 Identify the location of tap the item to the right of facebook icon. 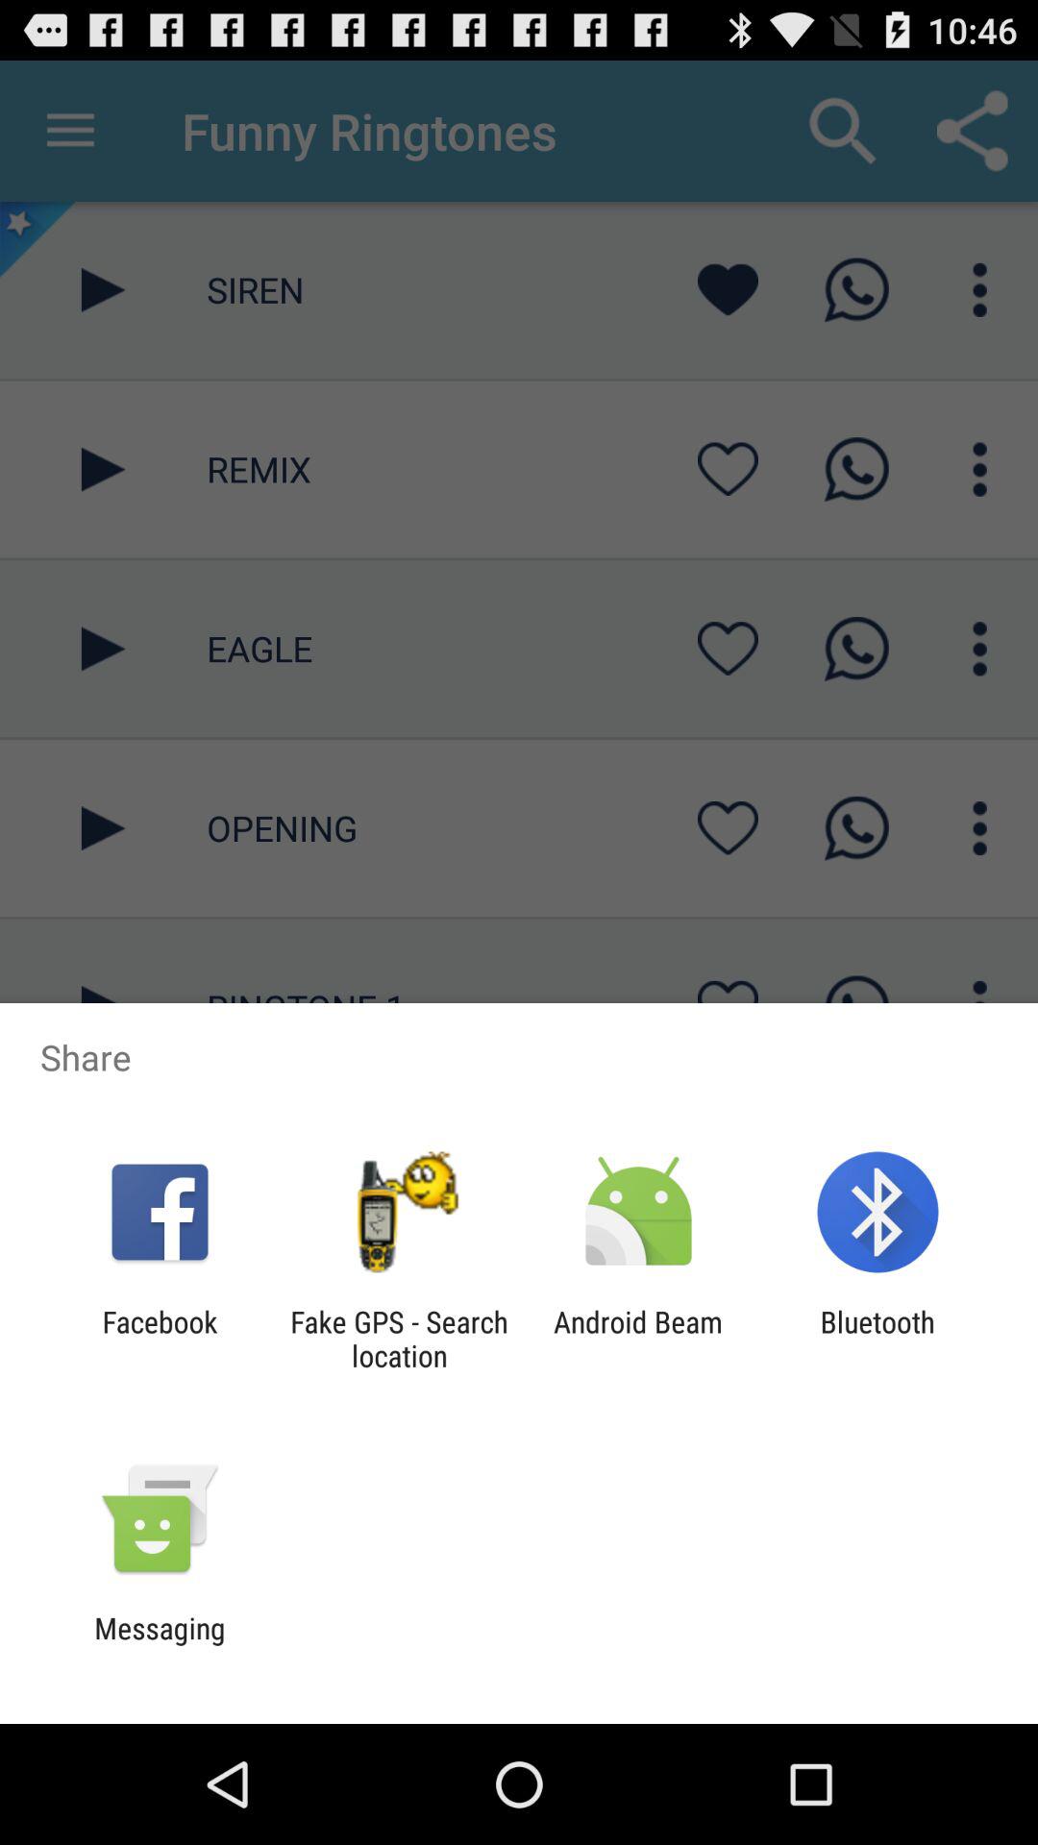
(399, 1339).